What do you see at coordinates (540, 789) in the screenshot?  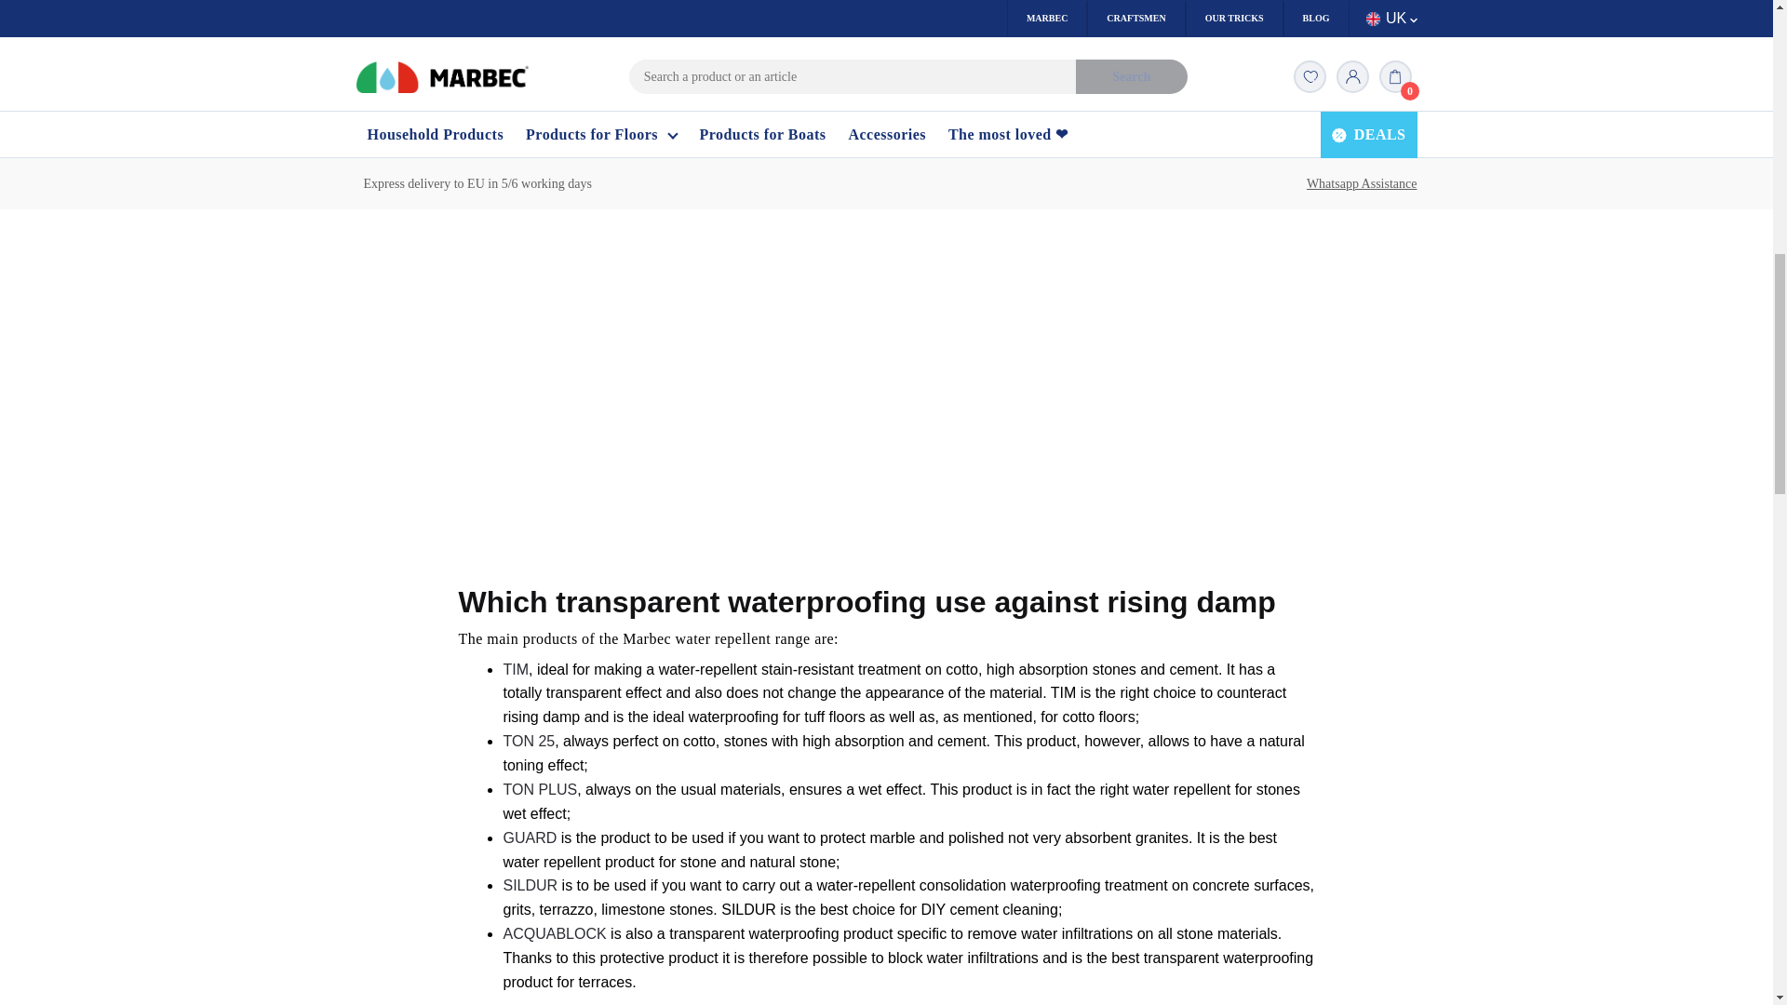 I see `TON PLUS` at bounding box center [540, 789].